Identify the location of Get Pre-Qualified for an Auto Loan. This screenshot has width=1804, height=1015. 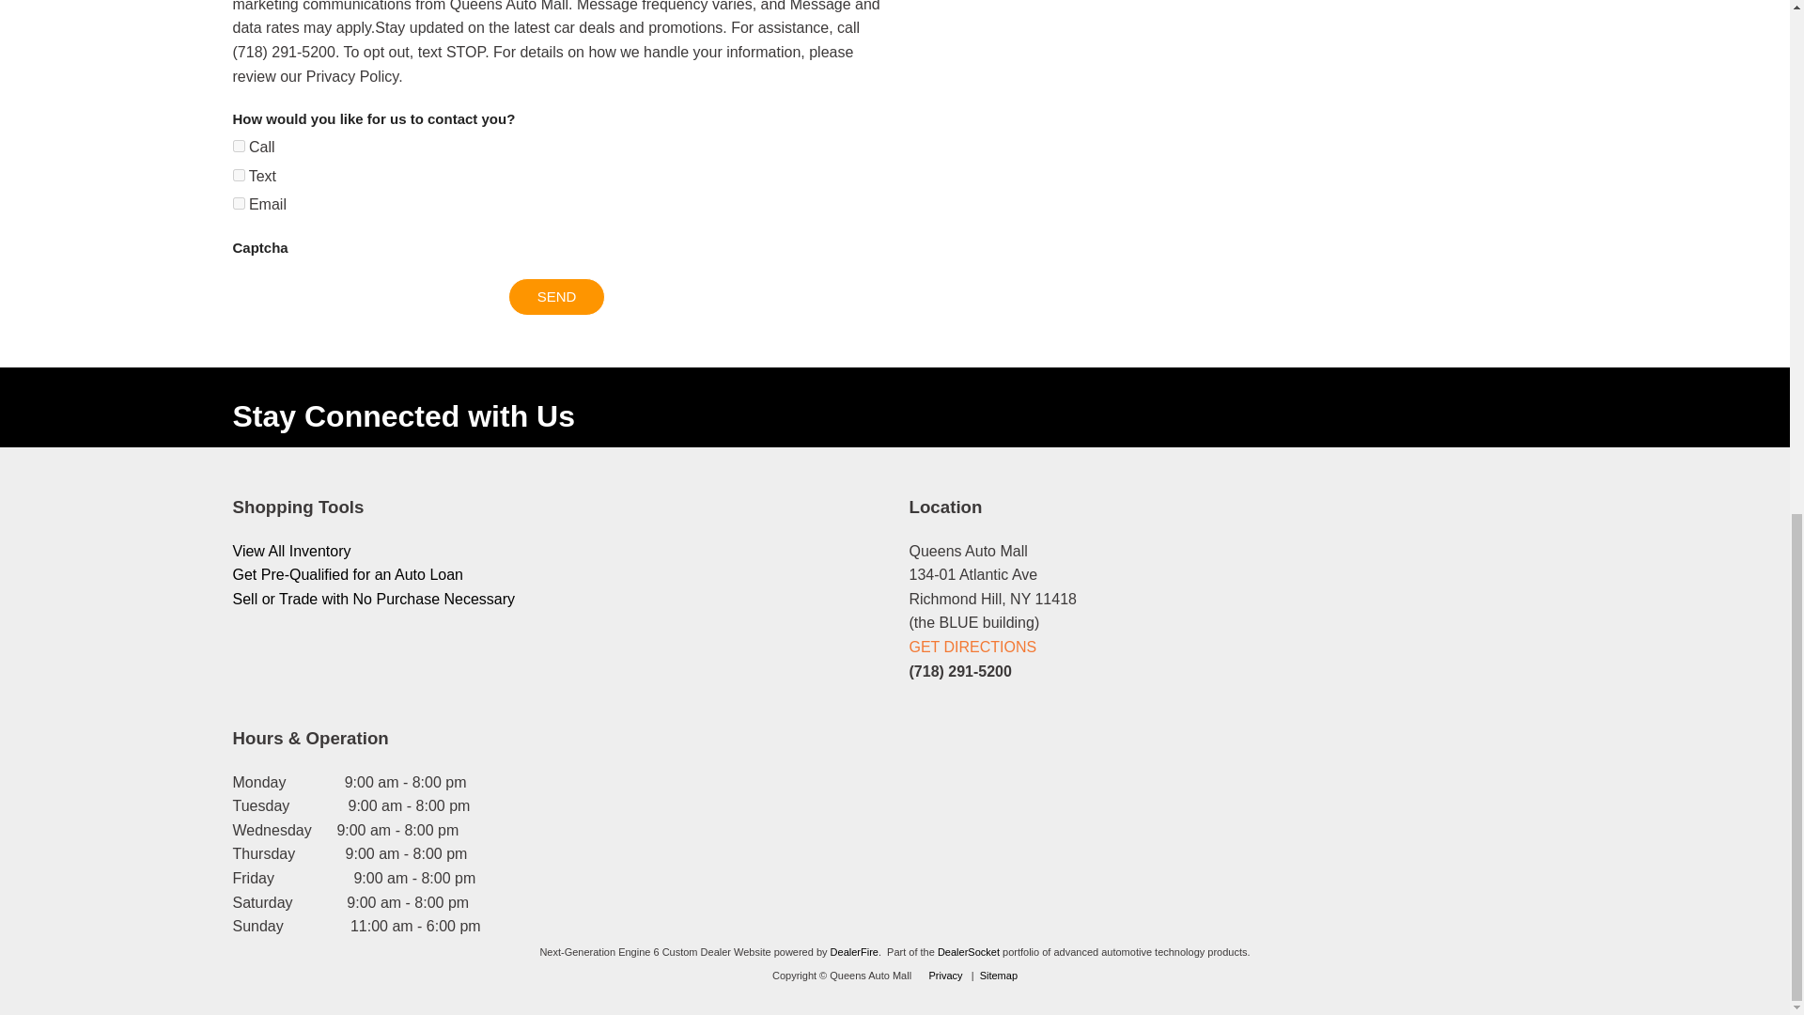
(348, 573).